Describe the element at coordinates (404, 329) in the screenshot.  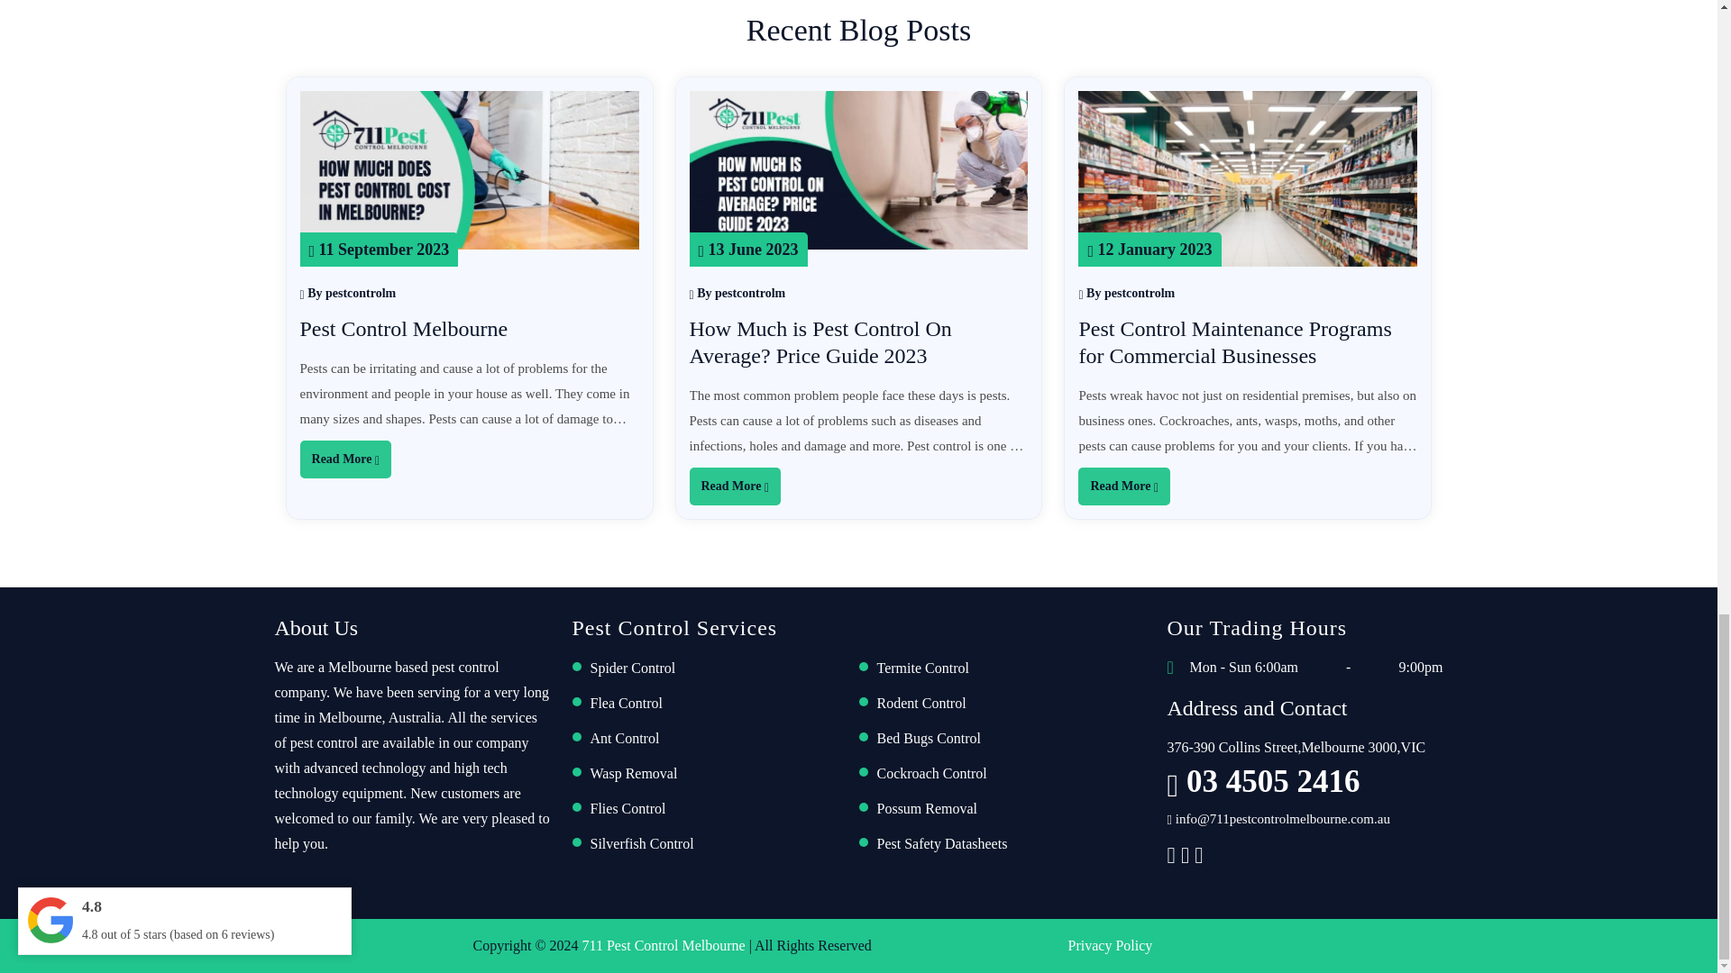
I see `Pest Control Melbourne` at that location.